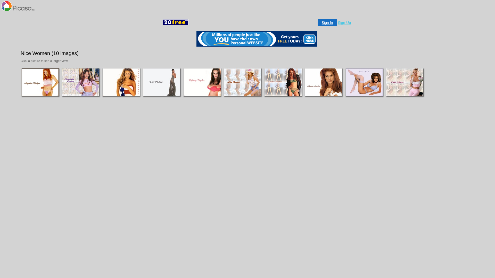 This screenshot has height=278, width=495. Describe the element at coordinates (283, 83) in the screenshot. I see `sensual_women__p_.jpg` at that location.